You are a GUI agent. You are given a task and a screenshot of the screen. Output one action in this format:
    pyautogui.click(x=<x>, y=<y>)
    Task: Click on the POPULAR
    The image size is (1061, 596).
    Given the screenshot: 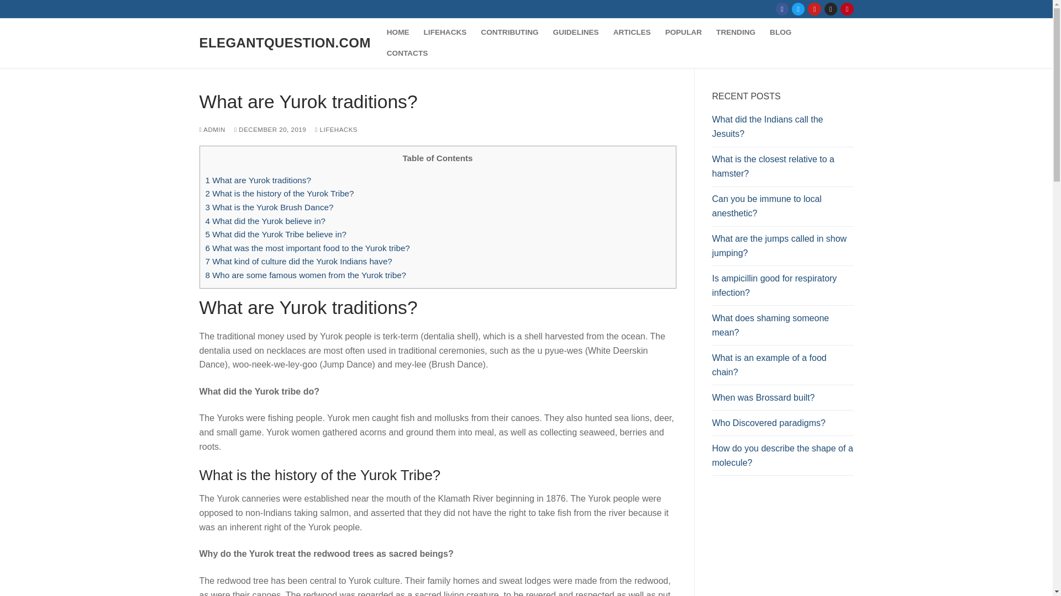 What is the action you would take?
    pyautogui.click(x=683, y=32)
    